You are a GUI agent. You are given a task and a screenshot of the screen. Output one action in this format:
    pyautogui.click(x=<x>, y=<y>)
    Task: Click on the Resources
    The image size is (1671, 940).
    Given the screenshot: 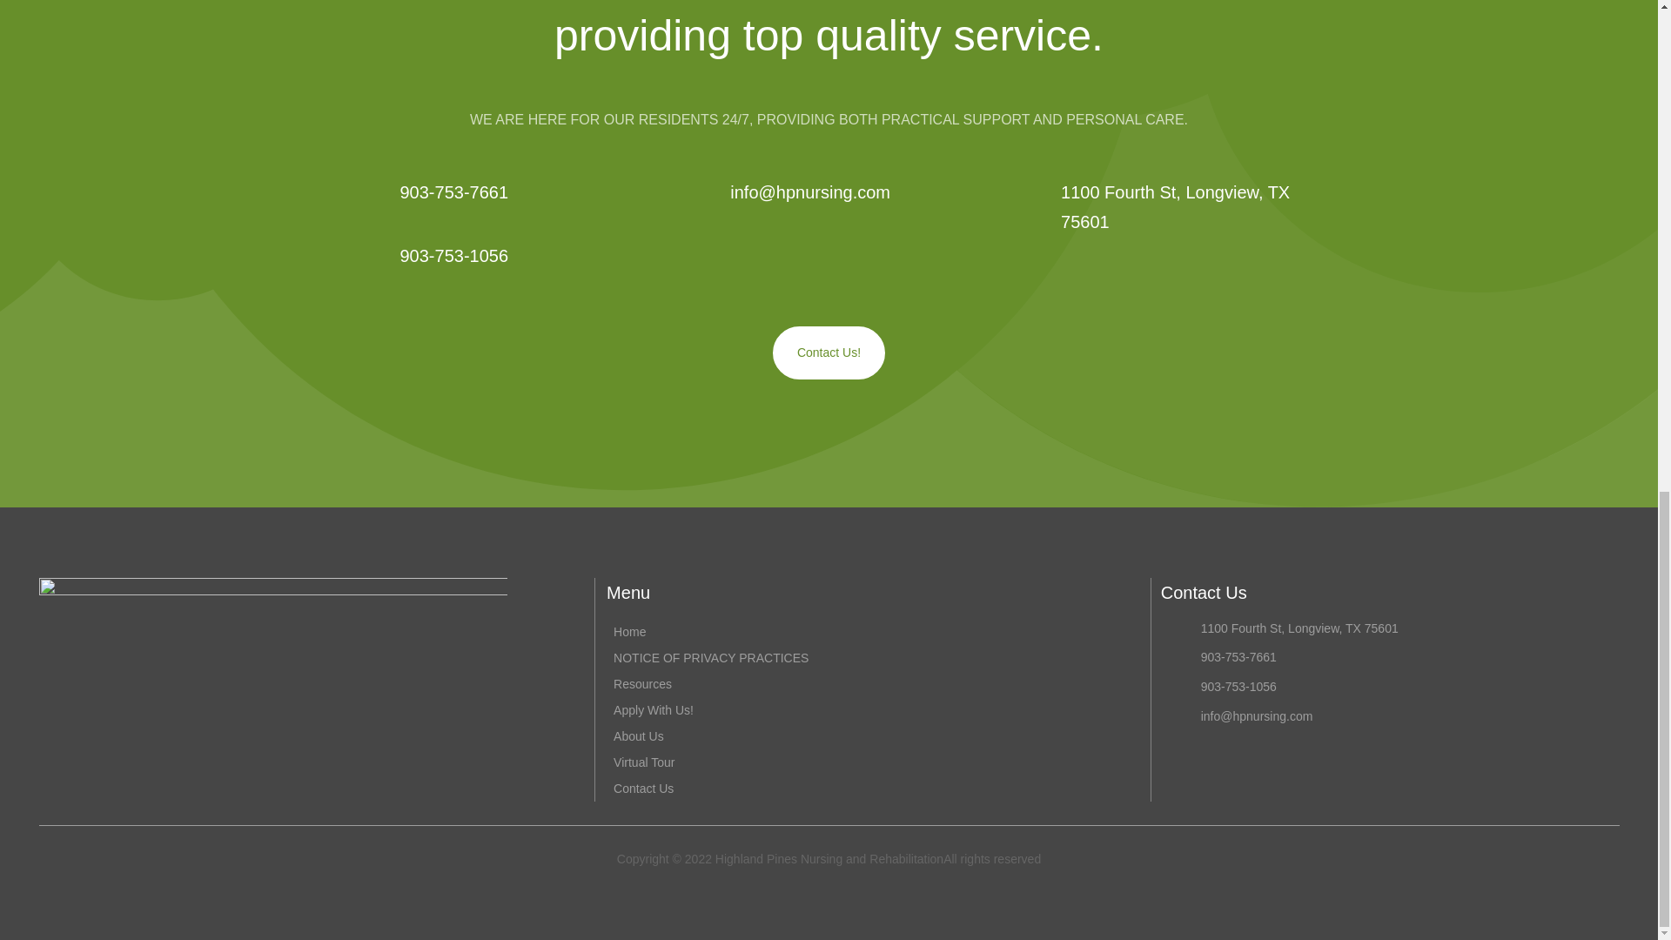 What is the action you would take?
    pyautogui.click(x=642, y=686)
    